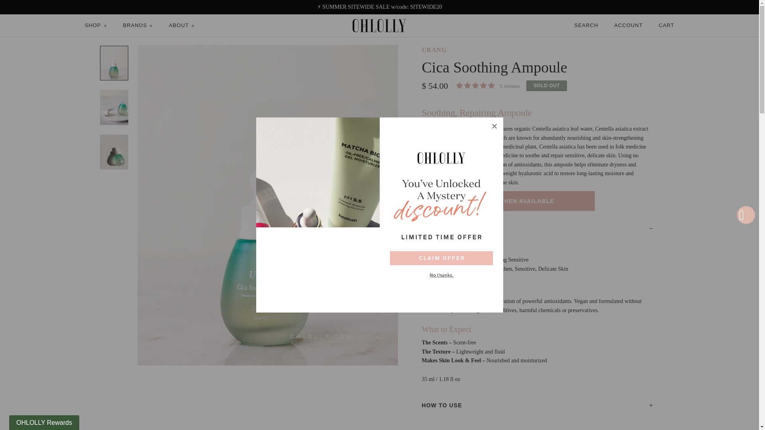  I want to click on BRANDS, so click(138, 25).